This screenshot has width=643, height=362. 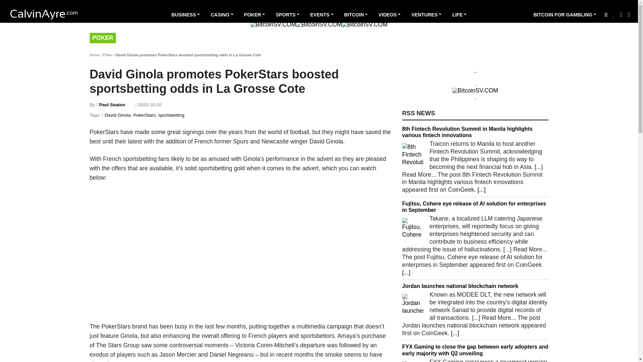 I want to click on Business, so click(x=186, y=15).